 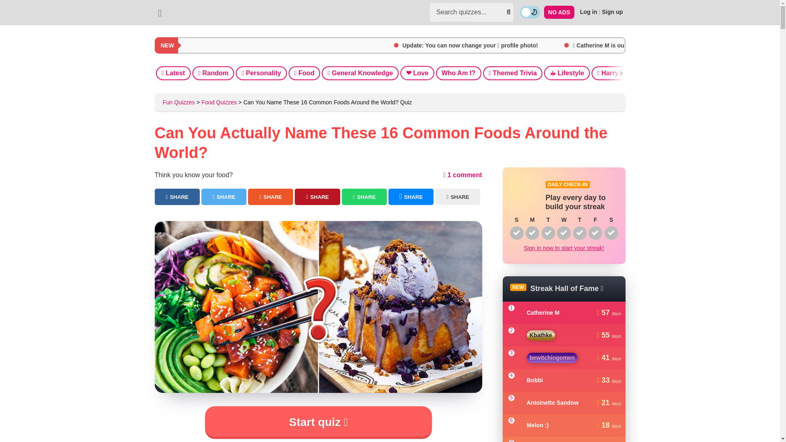 I want to click on Share this quiz on WhatsApp, so click(x=364, y=197).